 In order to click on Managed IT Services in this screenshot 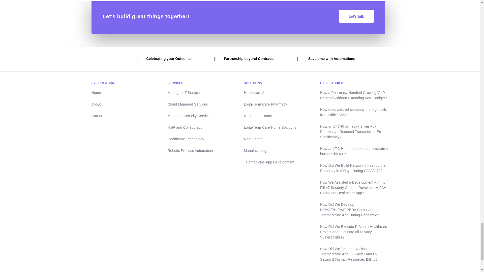, I will do `click(202, 93)`.